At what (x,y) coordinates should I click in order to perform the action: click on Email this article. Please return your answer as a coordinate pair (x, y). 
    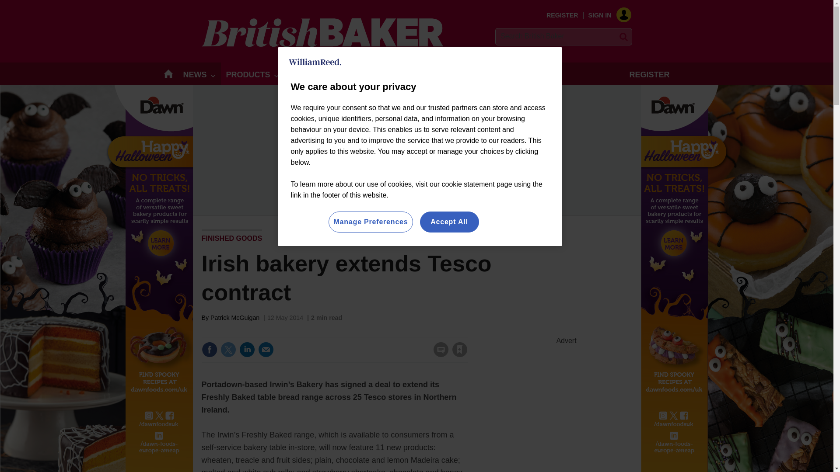
    Looking at the image, I should click on (266, 349).